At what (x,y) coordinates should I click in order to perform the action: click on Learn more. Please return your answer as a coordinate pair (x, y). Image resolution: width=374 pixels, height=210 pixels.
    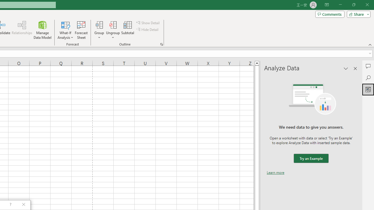
    Looking at the image, I should click on (276, 172).